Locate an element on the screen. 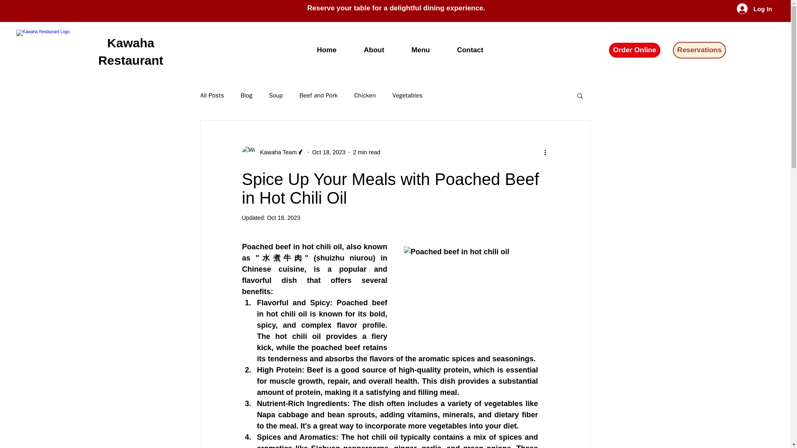  Log In is located at coordinates (747, 8).